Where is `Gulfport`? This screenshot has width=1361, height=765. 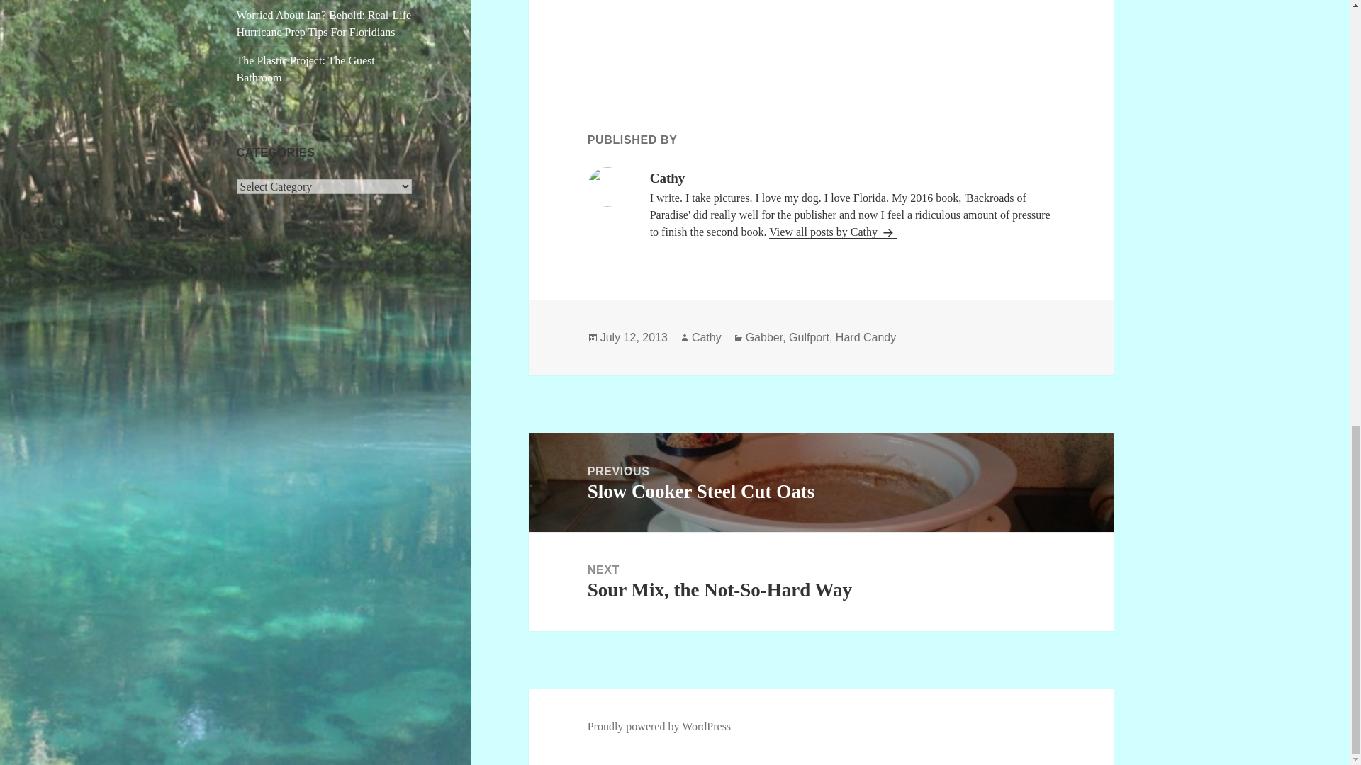 Gulfport is located at coordinates (832, 232).